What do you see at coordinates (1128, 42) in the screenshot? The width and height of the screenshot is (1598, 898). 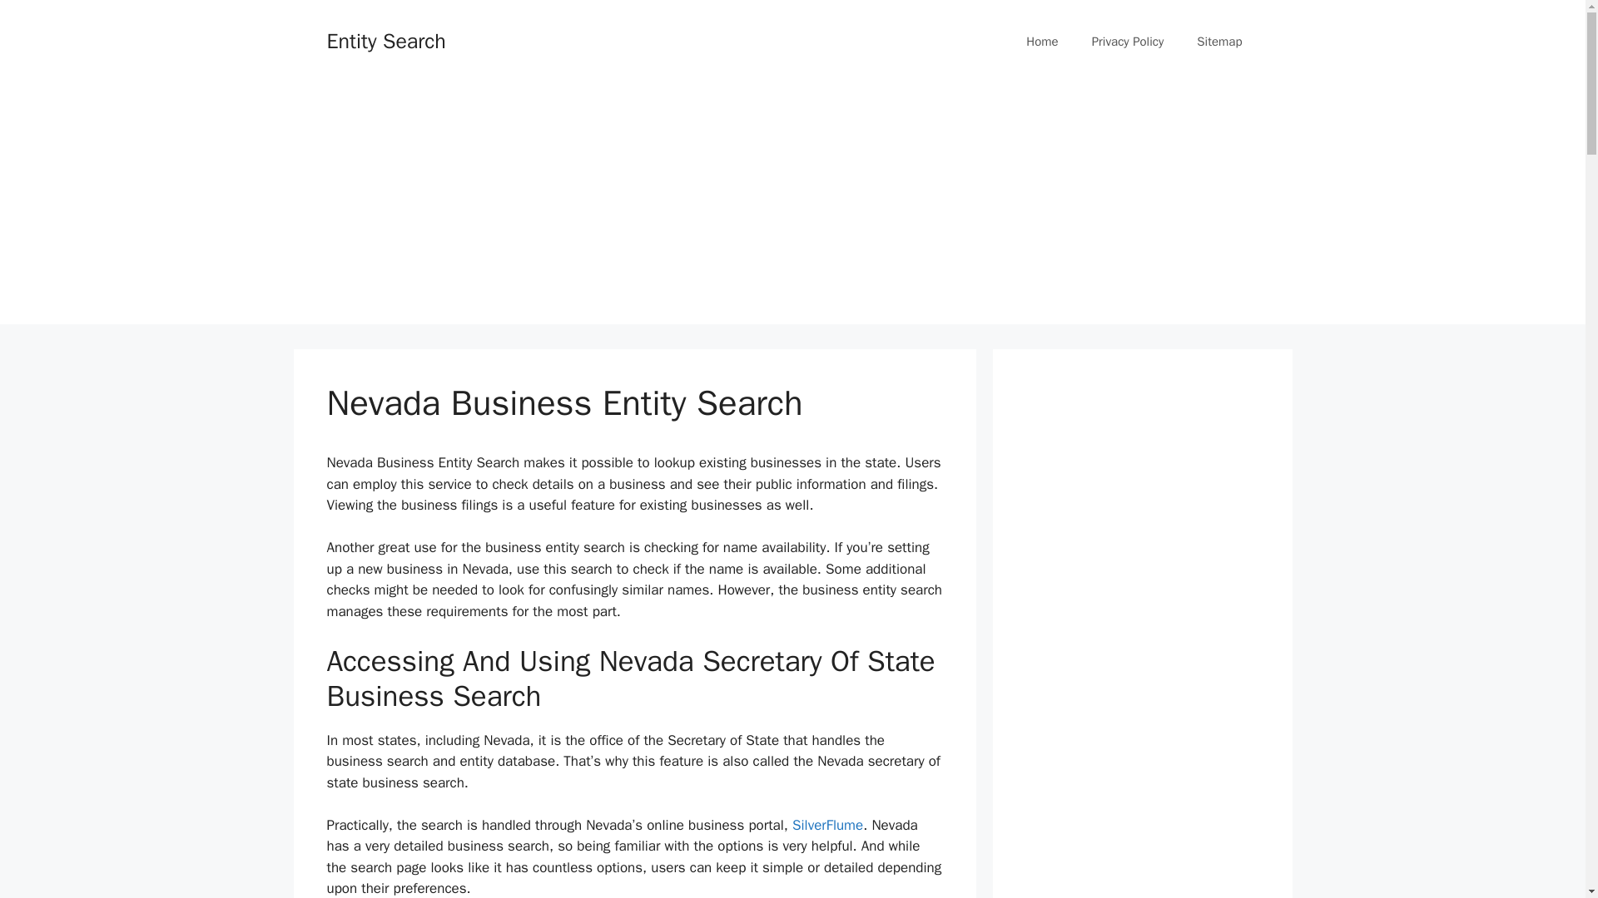 I see `Privacy Policy` at bounding box center [1128, 42].